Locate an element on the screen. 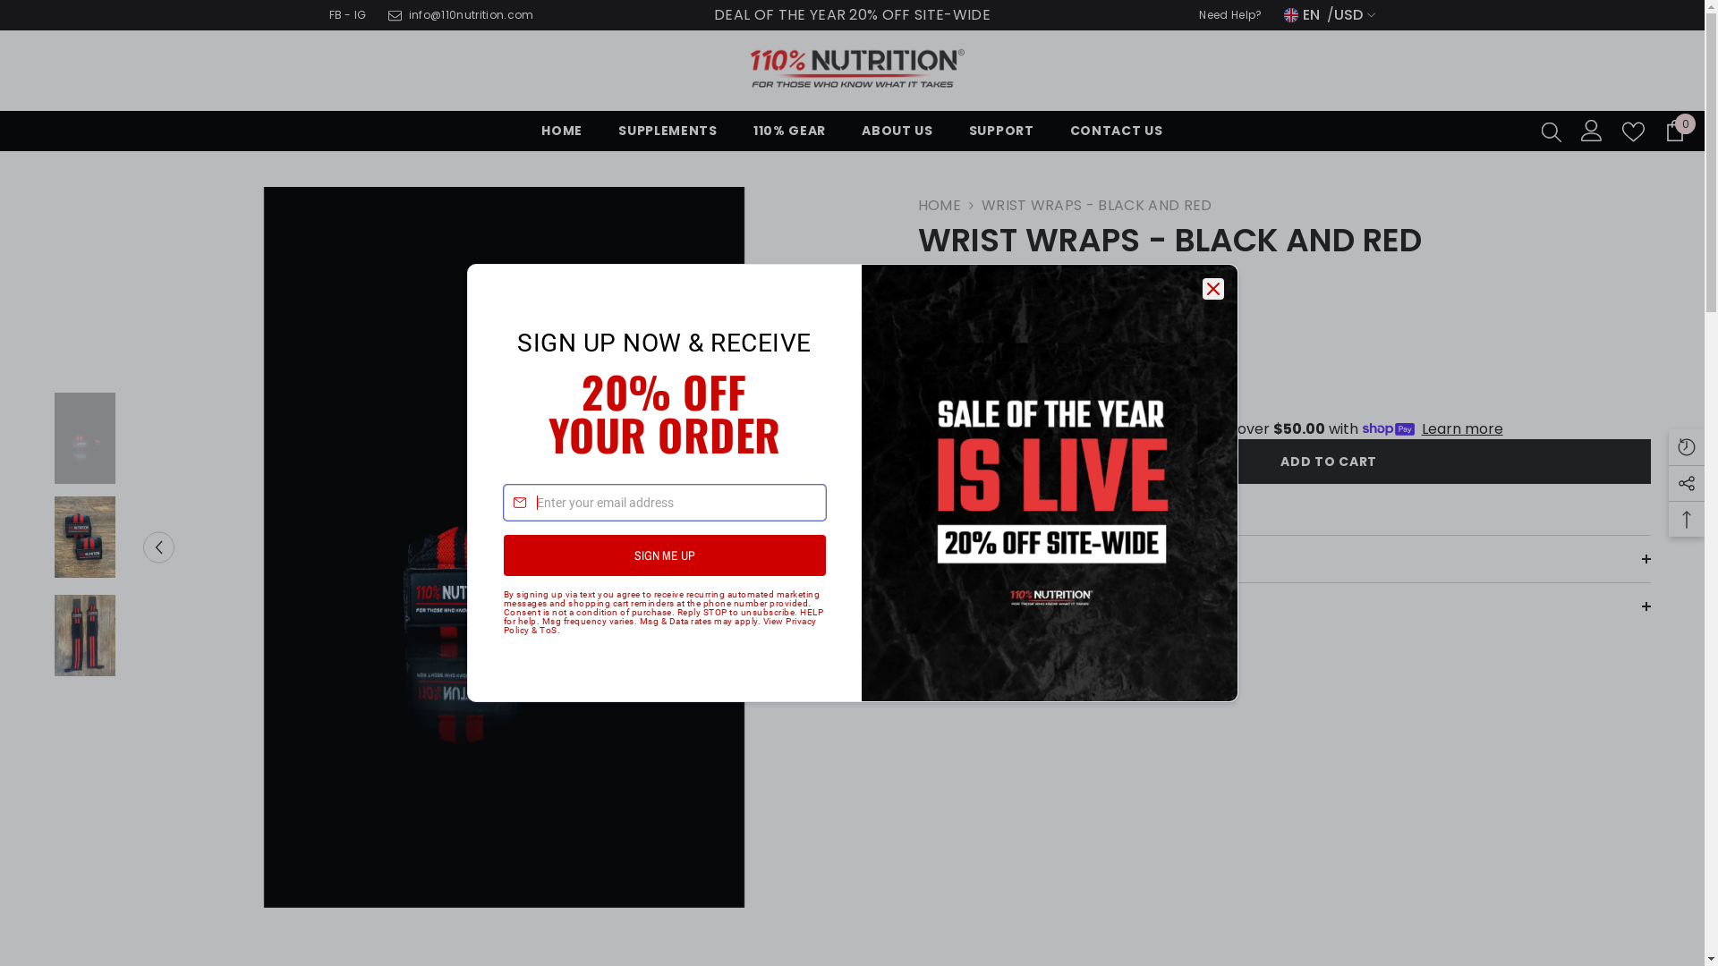  Wrist Wraps - Black and Red is located at coordinates (85, 635).